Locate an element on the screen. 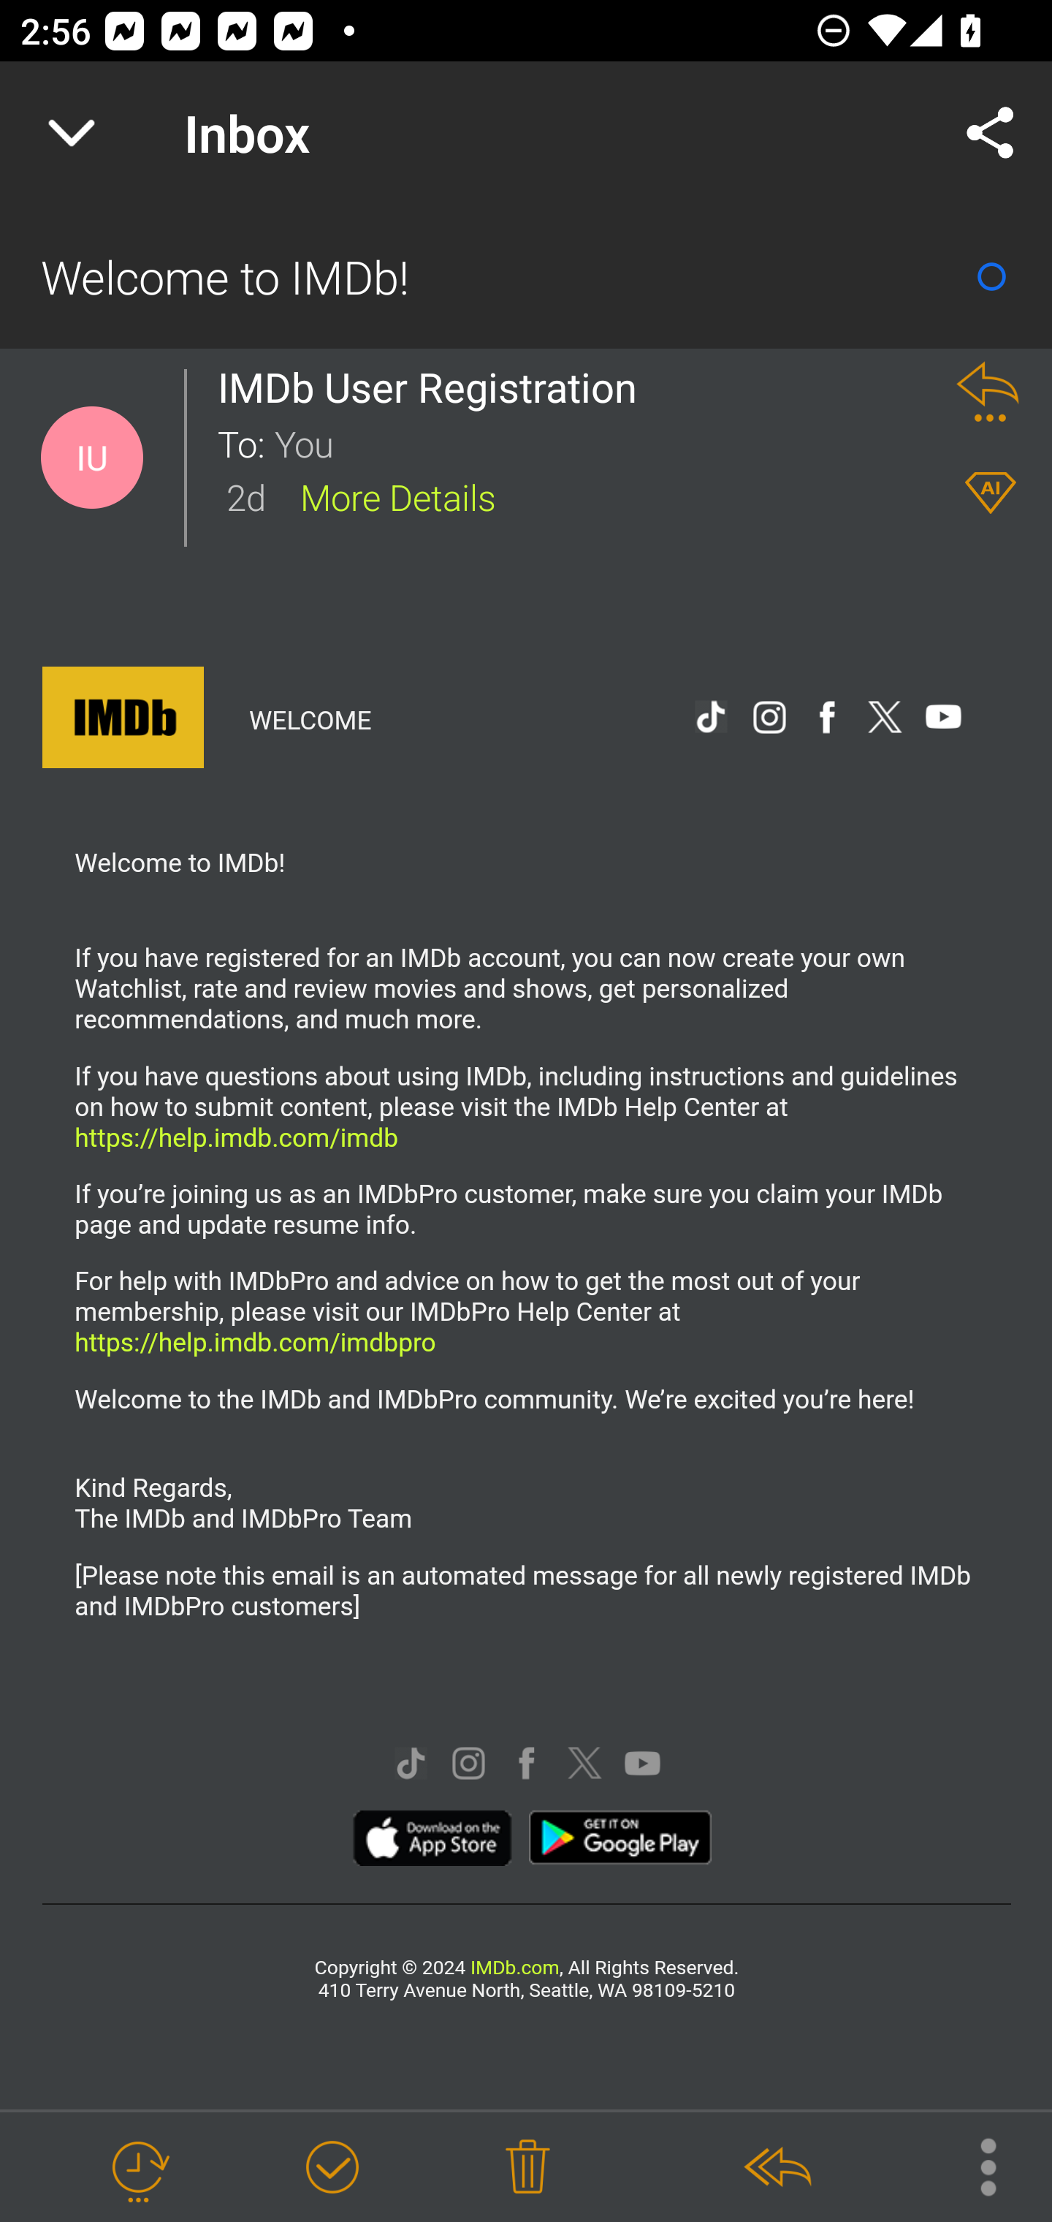 Image resolution: width=1052 pixels, height=2222 pixels. IMDb on YouTube is located at coordinates (942, 719).